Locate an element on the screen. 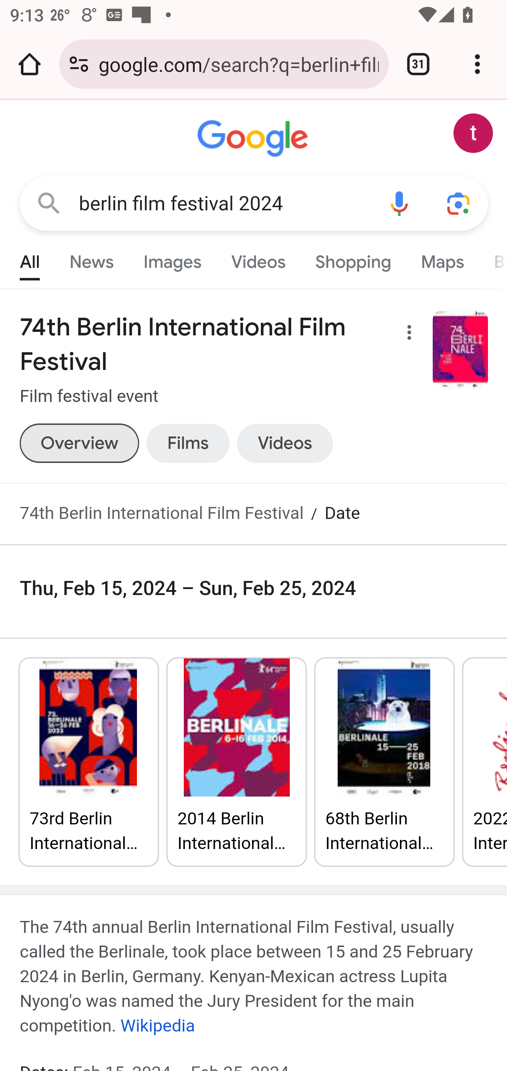 The image size is (507, 1071). Connection is secure is located at coordinates (79, 64).